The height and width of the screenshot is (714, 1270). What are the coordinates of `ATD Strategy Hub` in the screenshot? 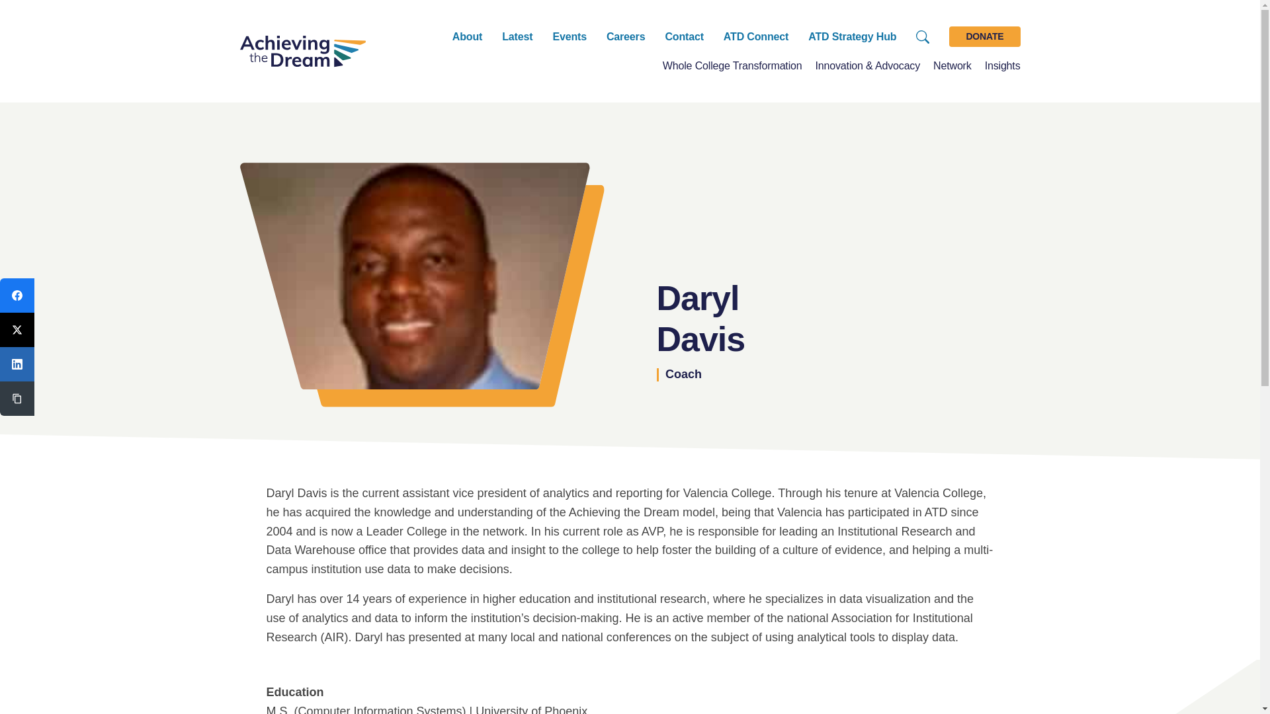 It's located at (852, 36).